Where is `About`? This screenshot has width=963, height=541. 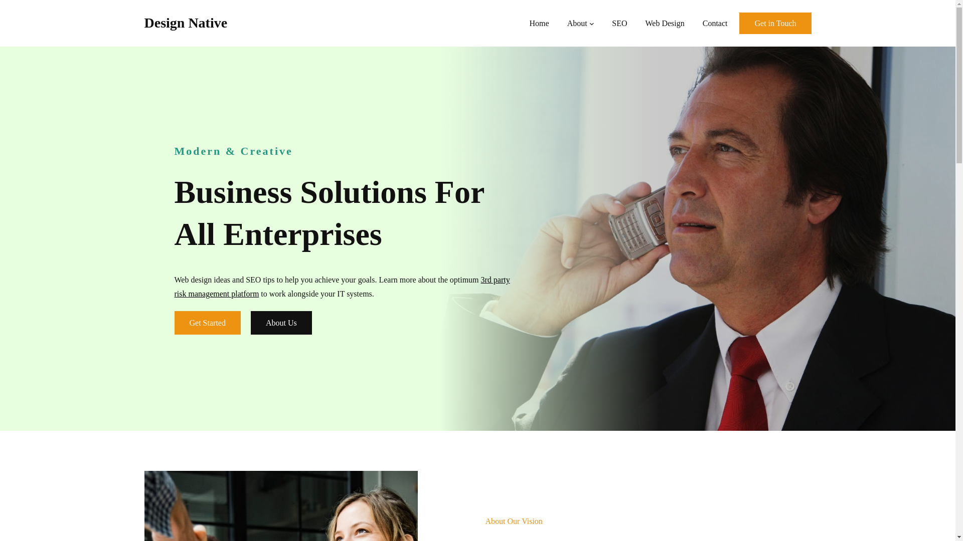 About is located at coordinates (577, 23).